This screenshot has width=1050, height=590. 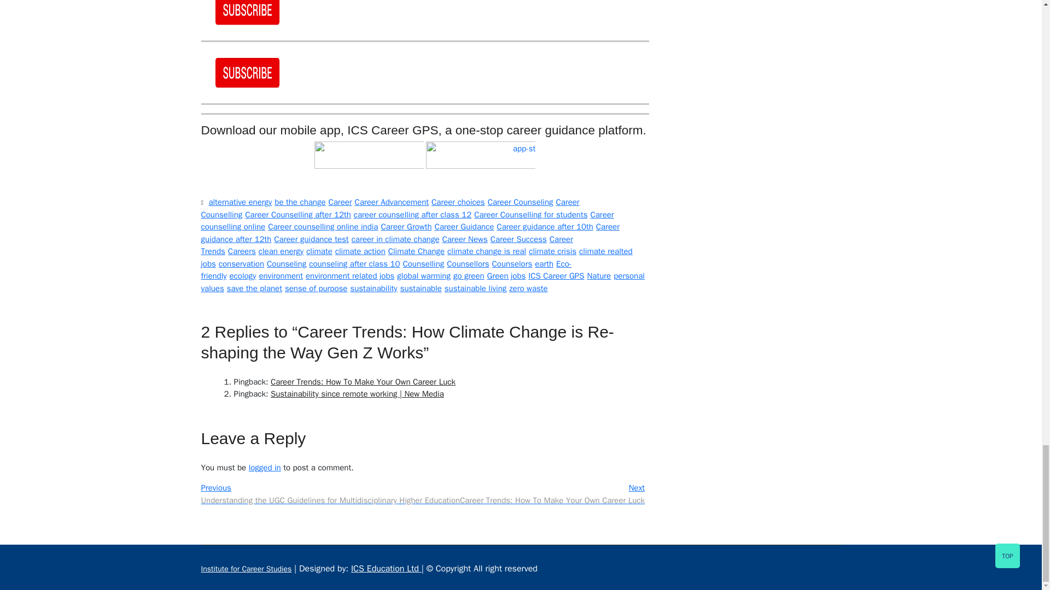 What do you see at coordinates (324, 228) in the screenshot?
I see `Career counselling online india` at bounding box center [324, 228].